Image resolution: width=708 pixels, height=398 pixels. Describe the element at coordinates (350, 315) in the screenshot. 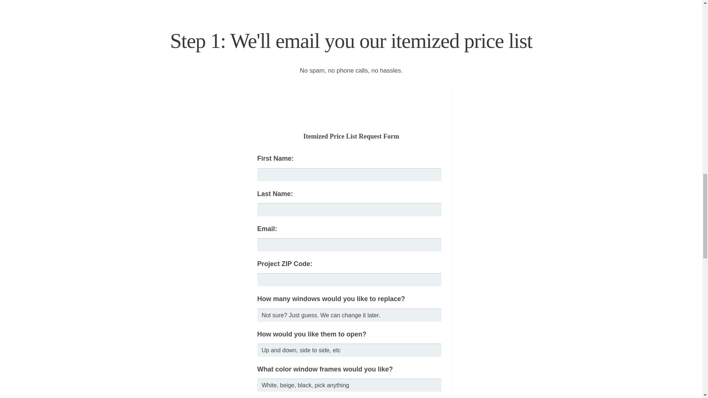

I see `Not sure? Just guess. We can change it later.` at that location.